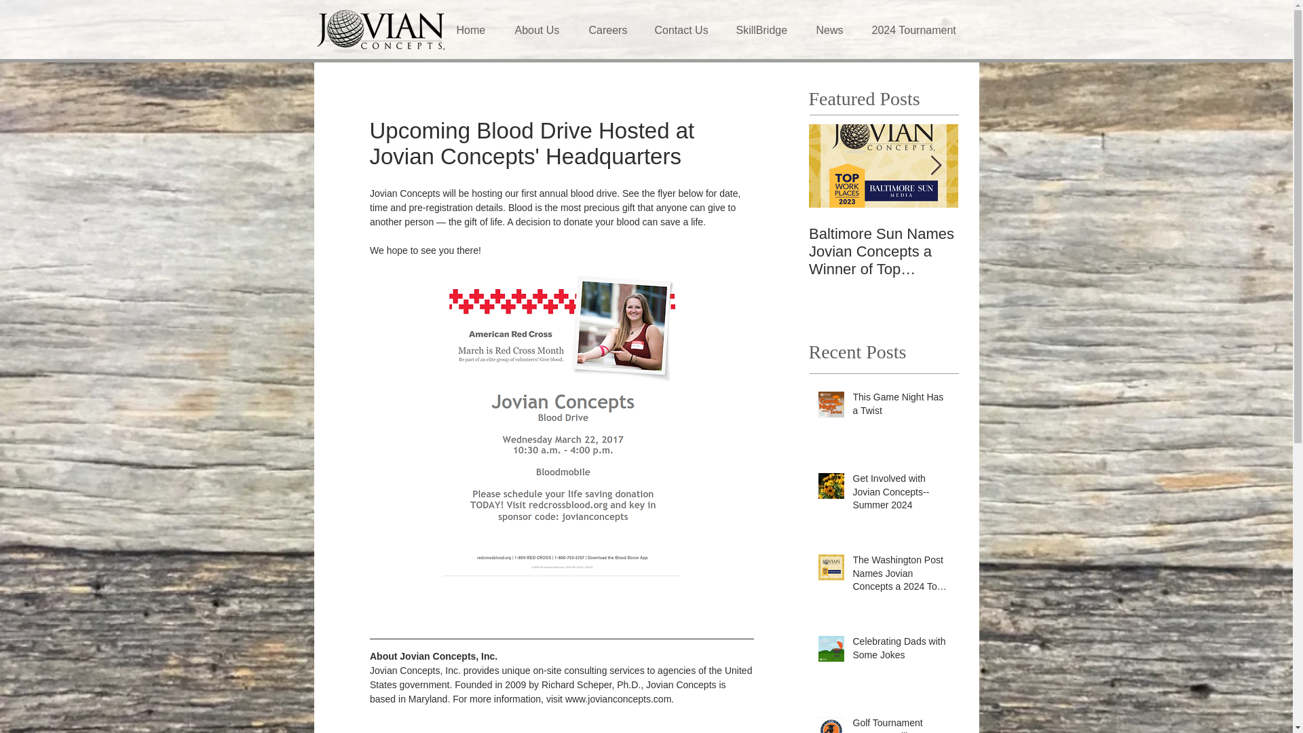  I want to click on Home, so click(476, 30).